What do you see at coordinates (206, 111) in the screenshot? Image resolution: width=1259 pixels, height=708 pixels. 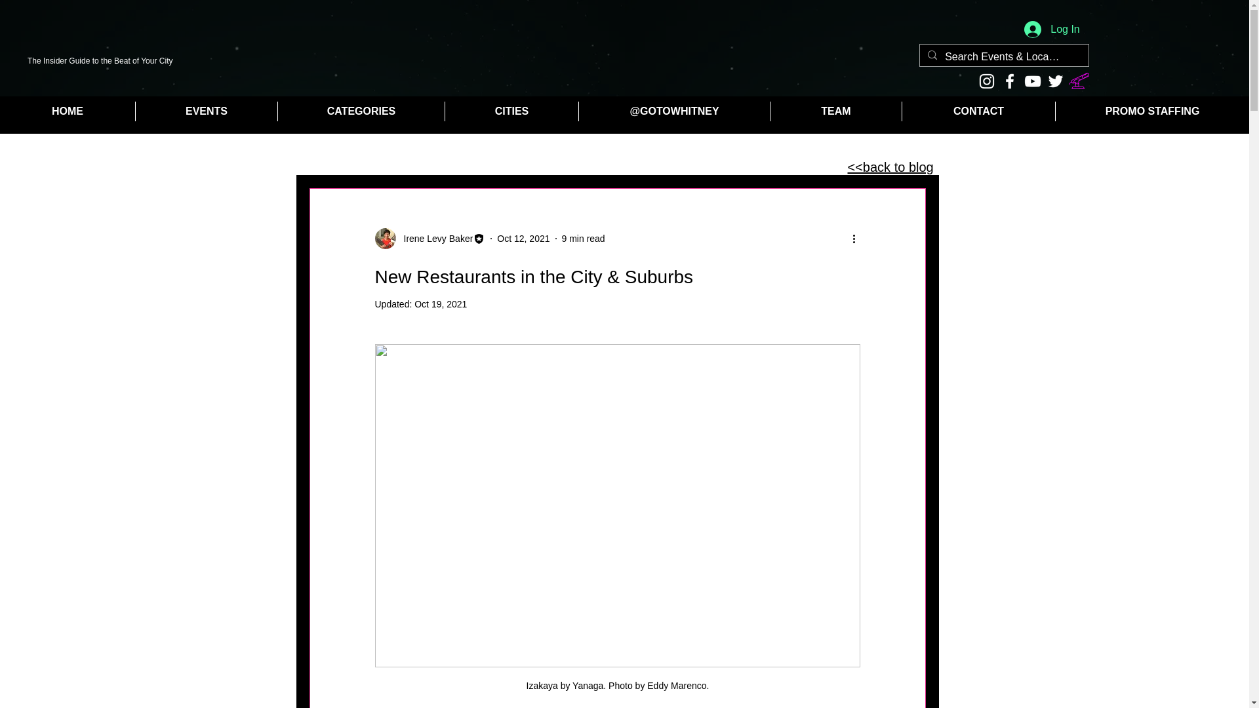 I see `EVENTS` at bounding box center [206, 111].